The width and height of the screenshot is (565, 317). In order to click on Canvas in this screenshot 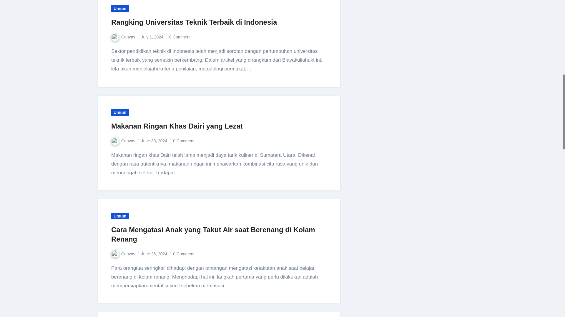, I will do `click(123, 37)`.